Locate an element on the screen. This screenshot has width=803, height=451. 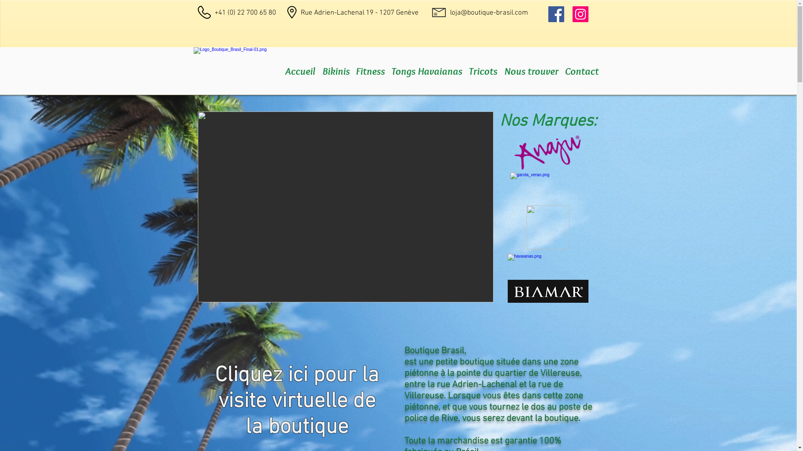
Nous trouver is located at coordinates (532, 71).